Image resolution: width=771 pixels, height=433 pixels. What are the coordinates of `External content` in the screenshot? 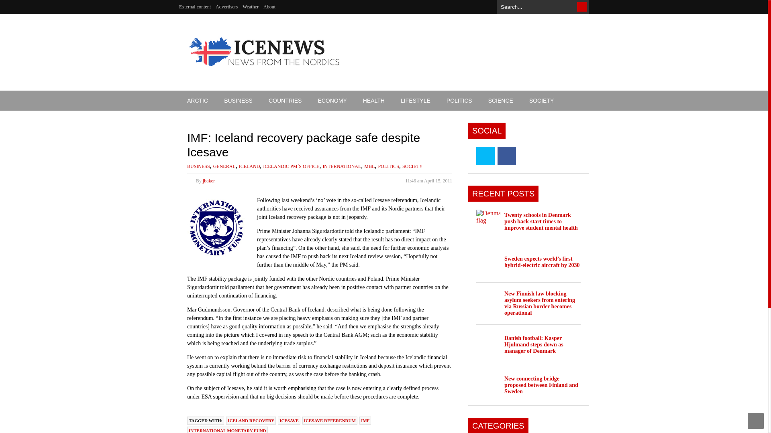 It's located at (194, 7).